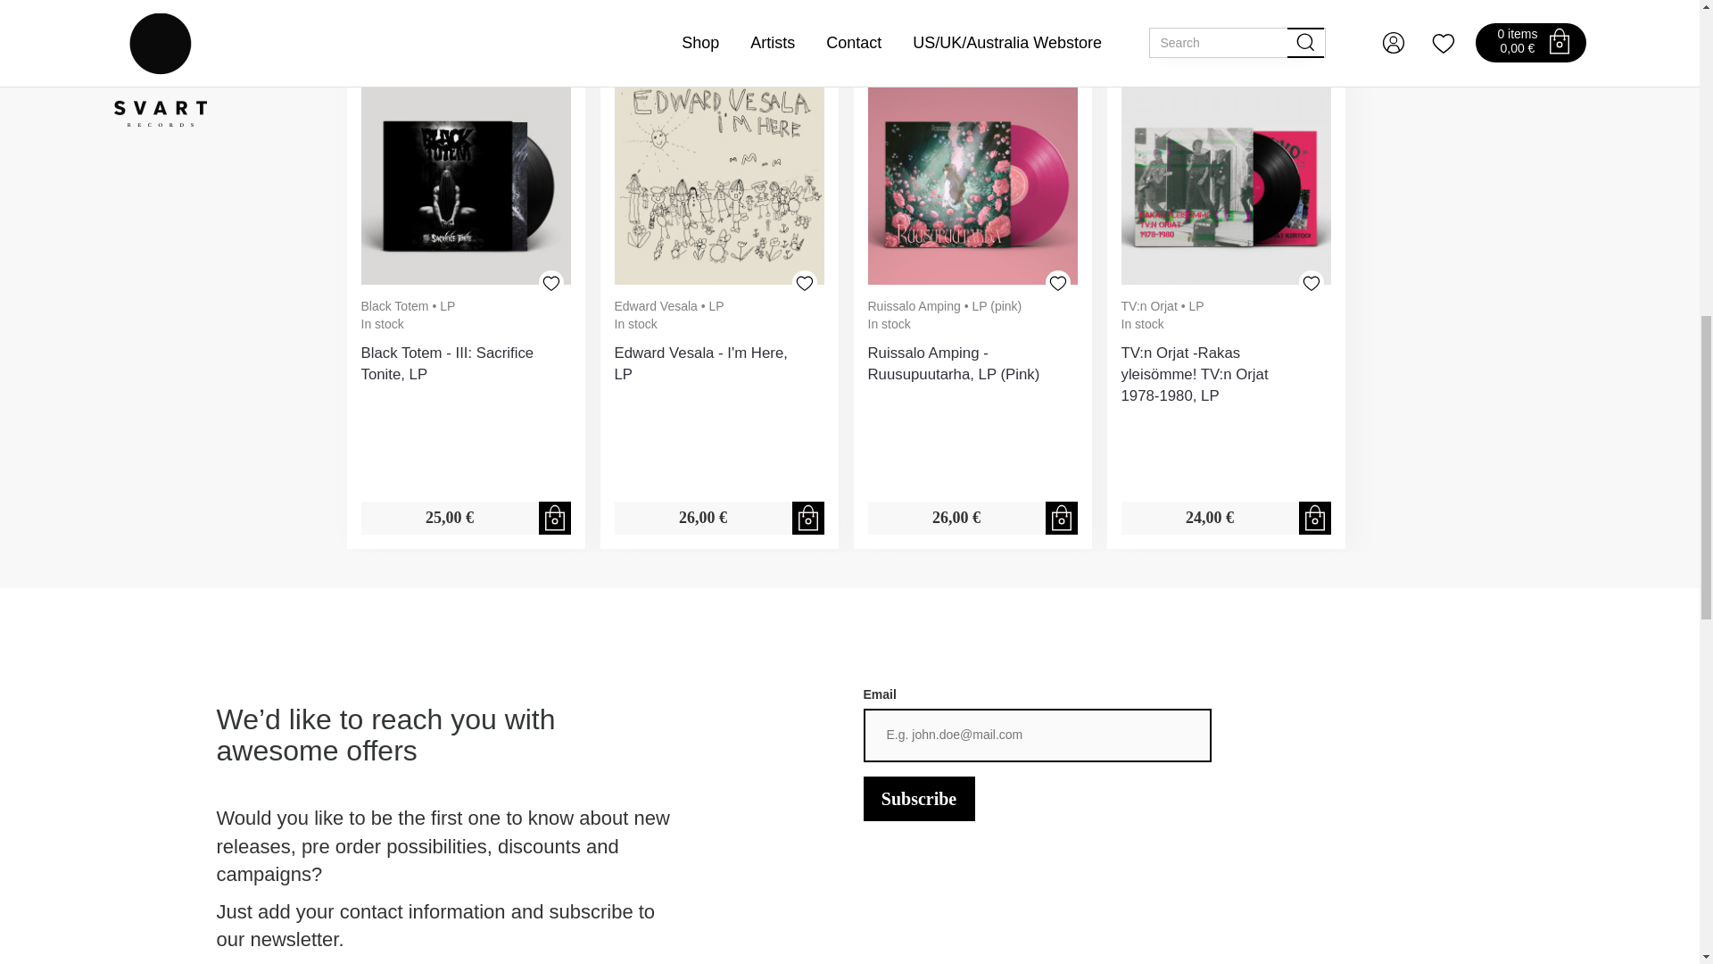 This screenshot has width=1713, height=964. What do you see at coordinates (465, 179) in the screenshot?
I see `Black Totem - III: Sacrifice Tonite, LP` at bounding box center [465, 179].